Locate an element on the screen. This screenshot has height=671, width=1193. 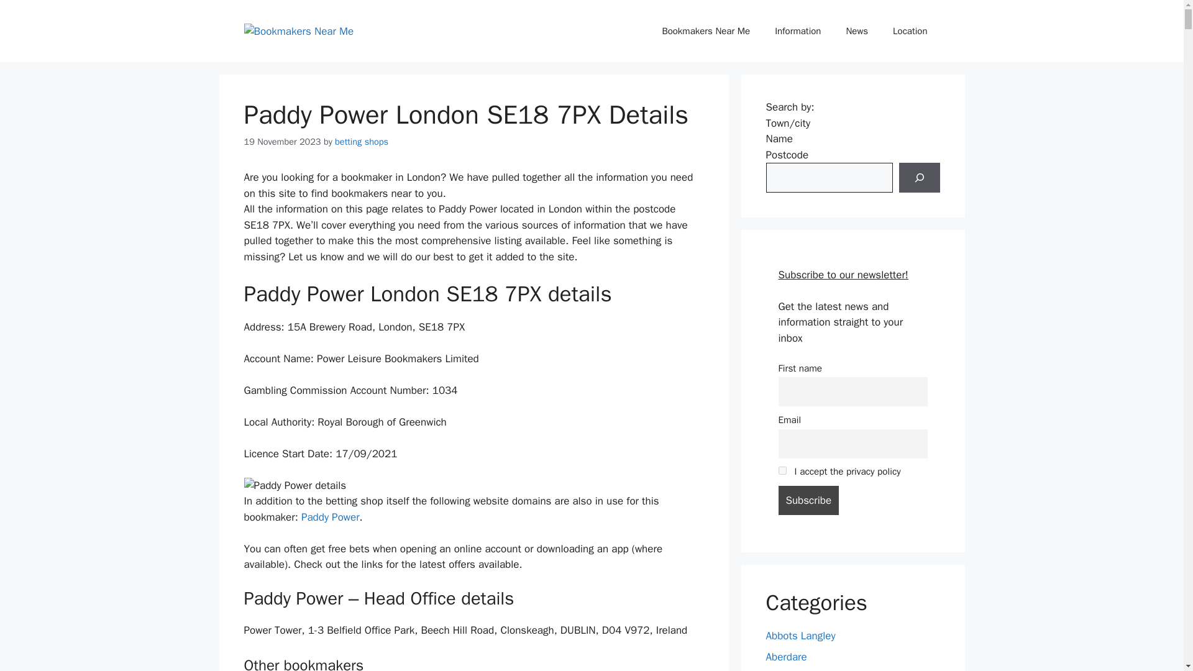
on is located at coordinates (782, 470).